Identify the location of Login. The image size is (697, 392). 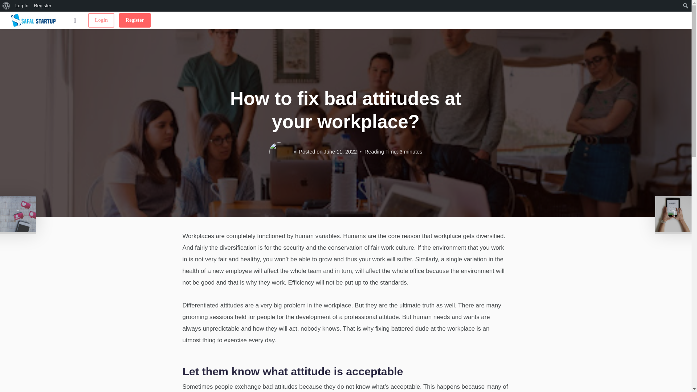
(101, 20).